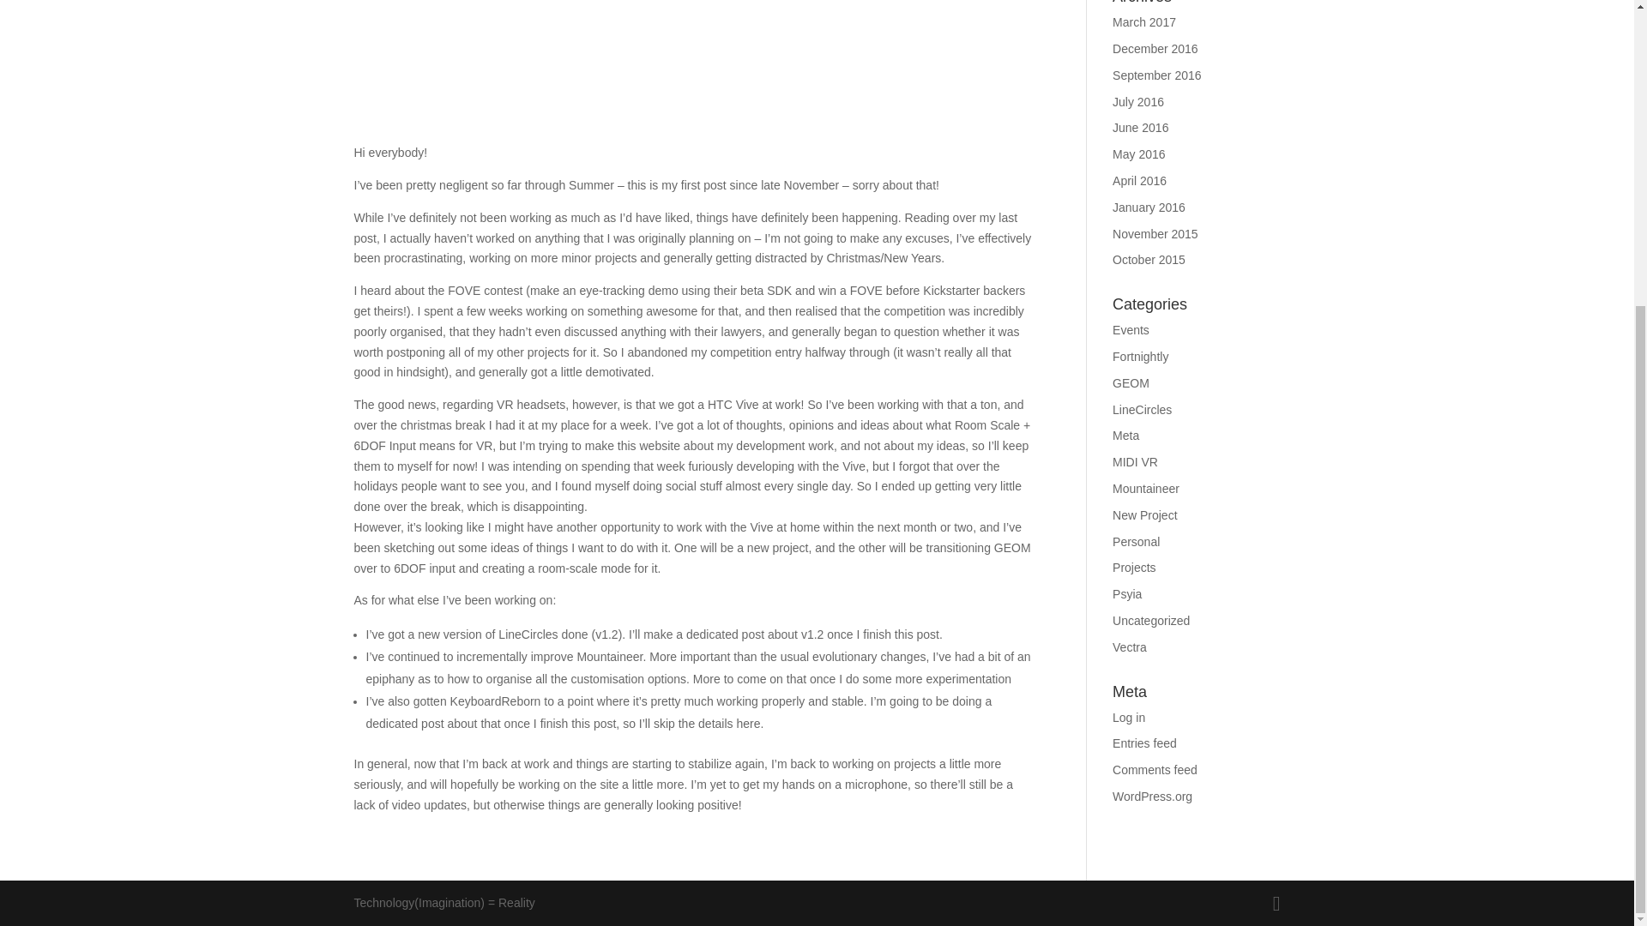  What do you see at coordinates (1138, 102) in the screenshot?
I see `July 2016` at bounding box center [1138, 102].